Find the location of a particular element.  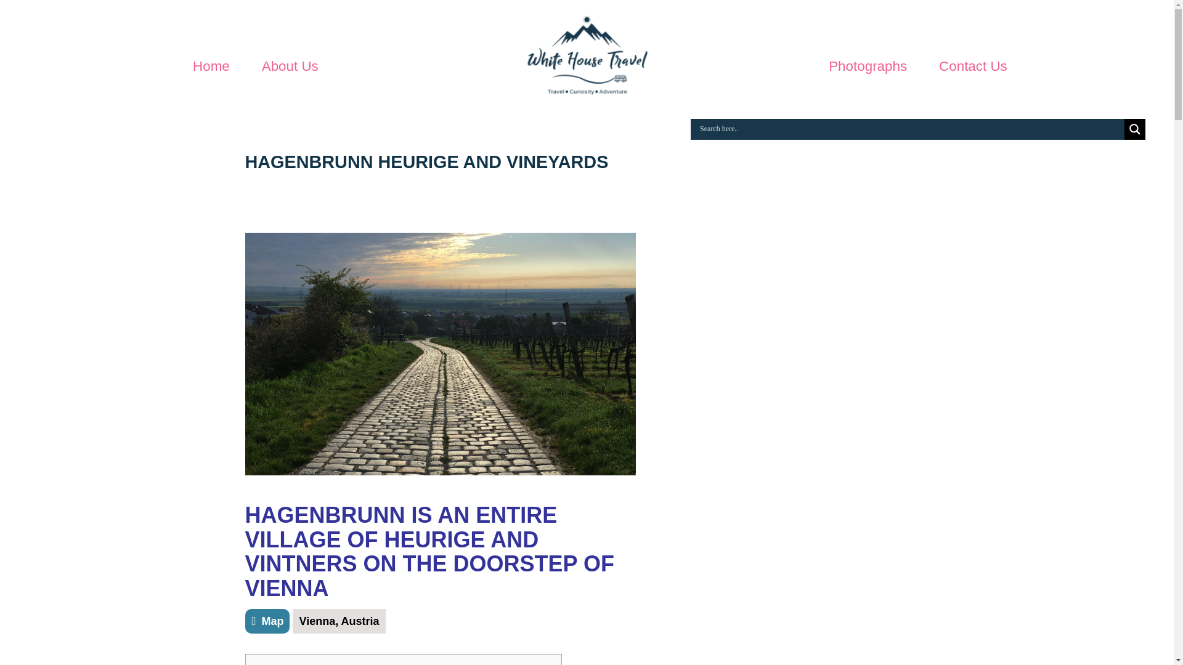

Photographs is located at coordinates (868, 66).